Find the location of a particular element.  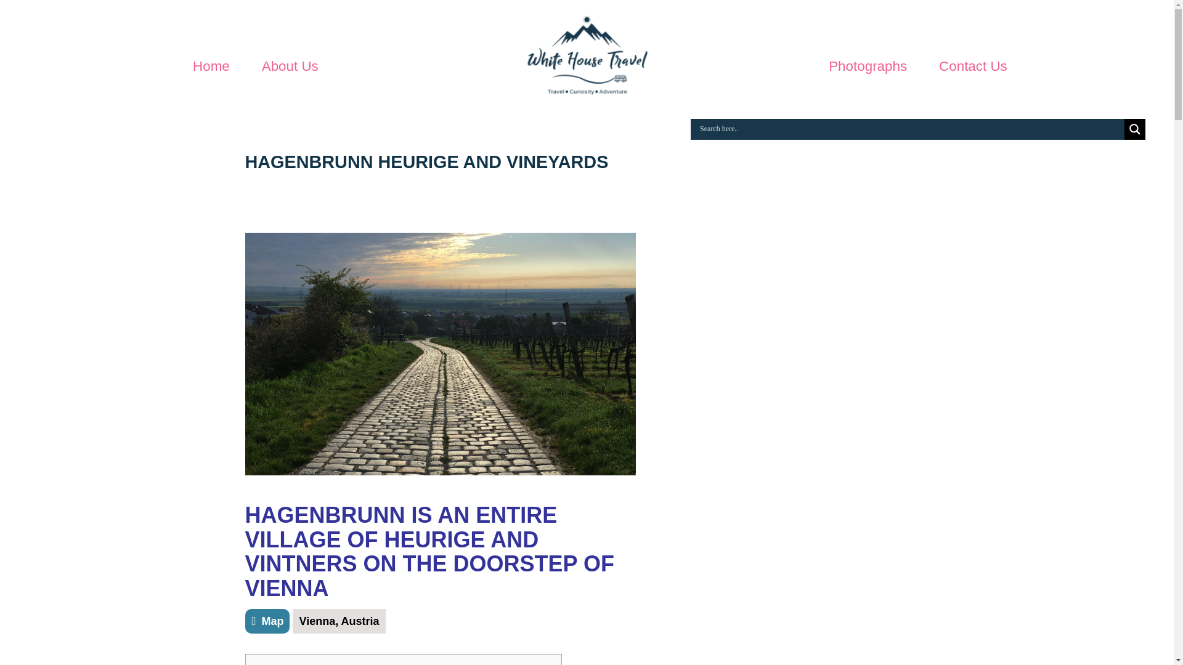

Photographs is located at coordinates (868, 66).